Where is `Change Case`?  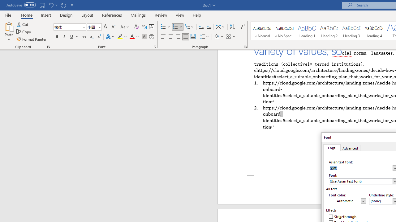 Change Case is located at coordinates (125, 27).